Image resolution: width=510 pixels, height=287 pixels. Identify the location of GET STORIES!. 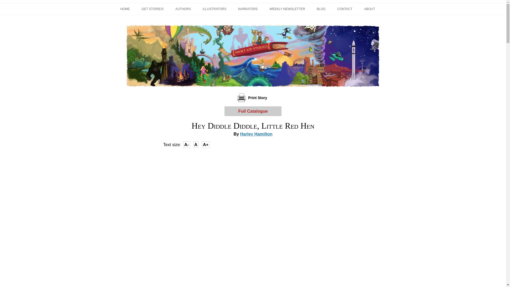
(152, 9).